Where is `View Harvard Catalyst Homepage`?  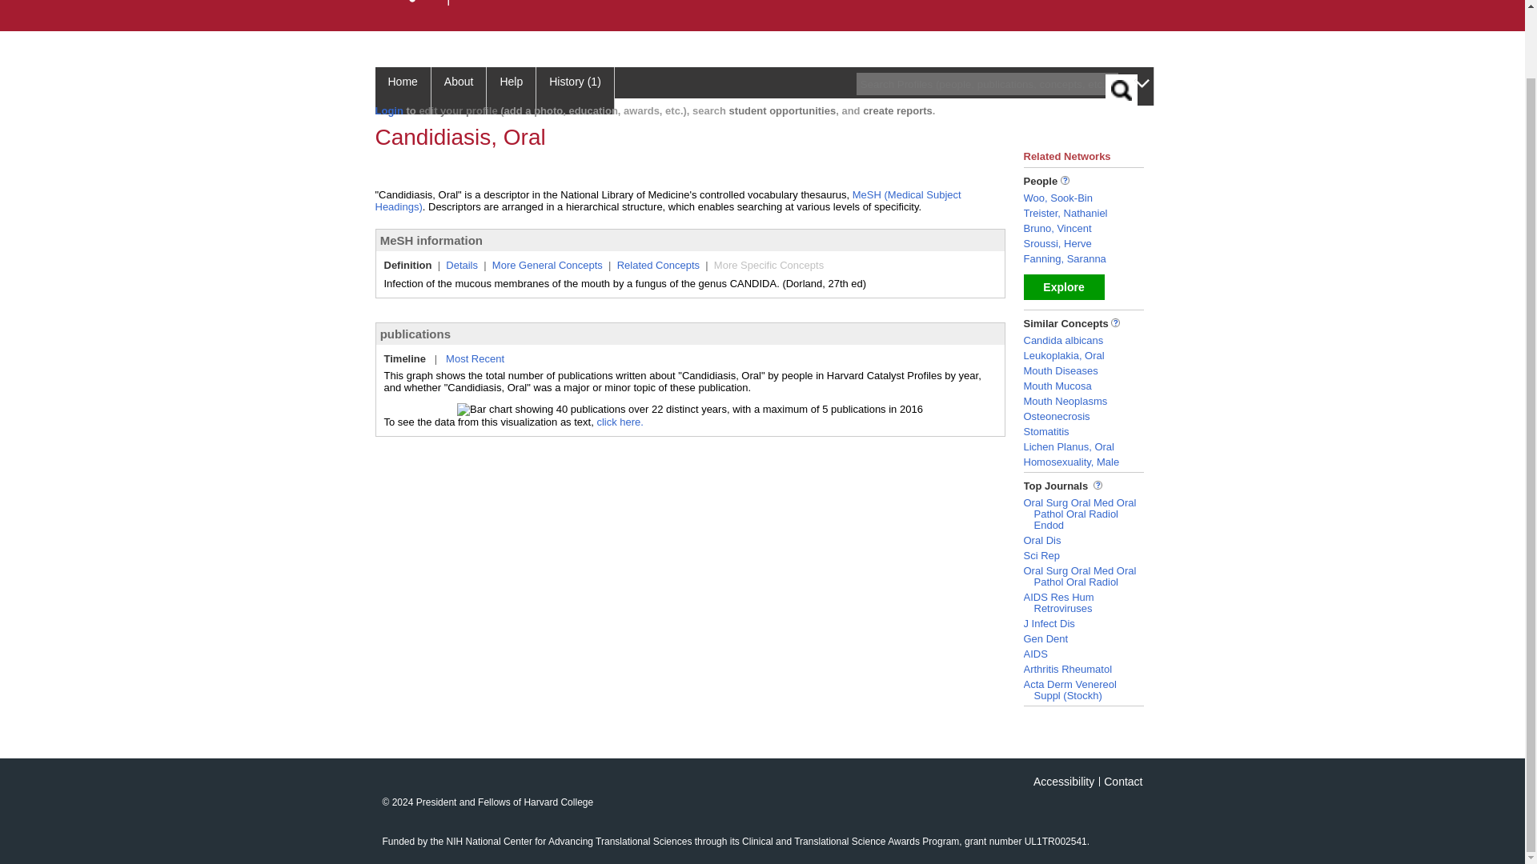 View Harvard Catalyst Homepage is located at coordinates (476, 5).